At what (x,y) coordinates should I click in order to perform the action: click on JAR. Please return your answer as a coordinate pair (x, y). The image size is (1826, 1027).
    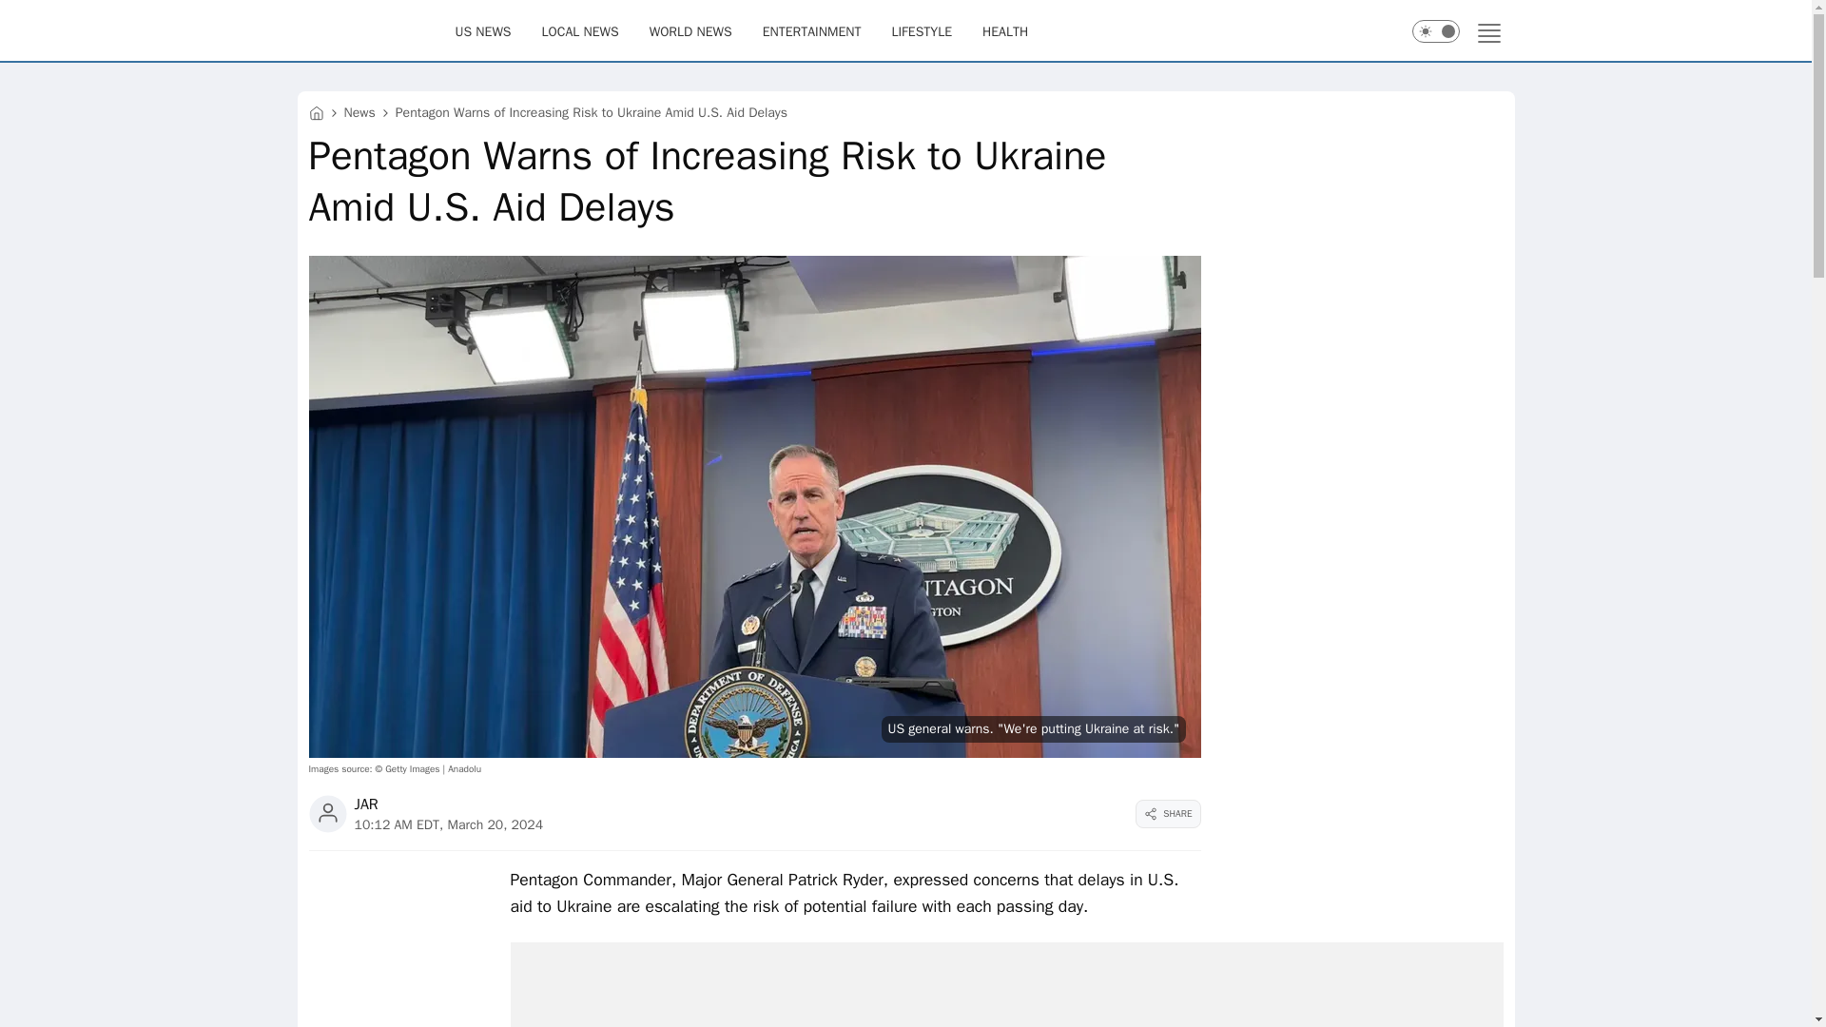
    Looking at the image, I should click on (365, 804).